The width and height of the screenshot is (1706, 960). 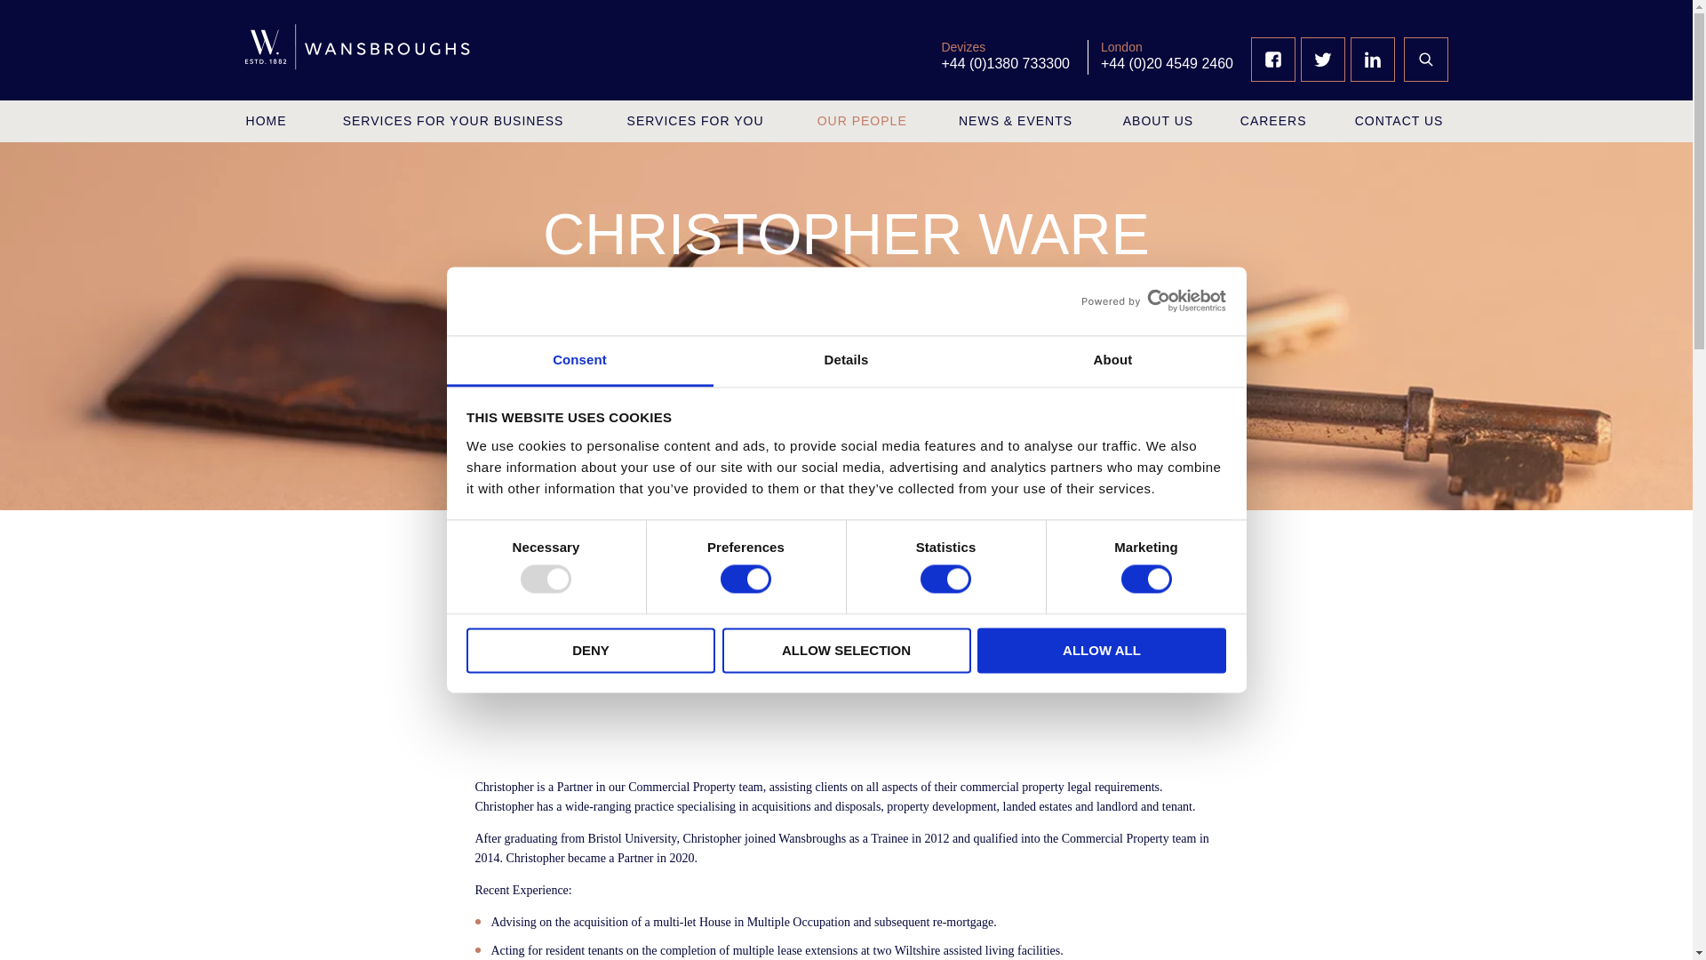 I want to click on Follow us on Twitter, so click(x=1322, y=59).